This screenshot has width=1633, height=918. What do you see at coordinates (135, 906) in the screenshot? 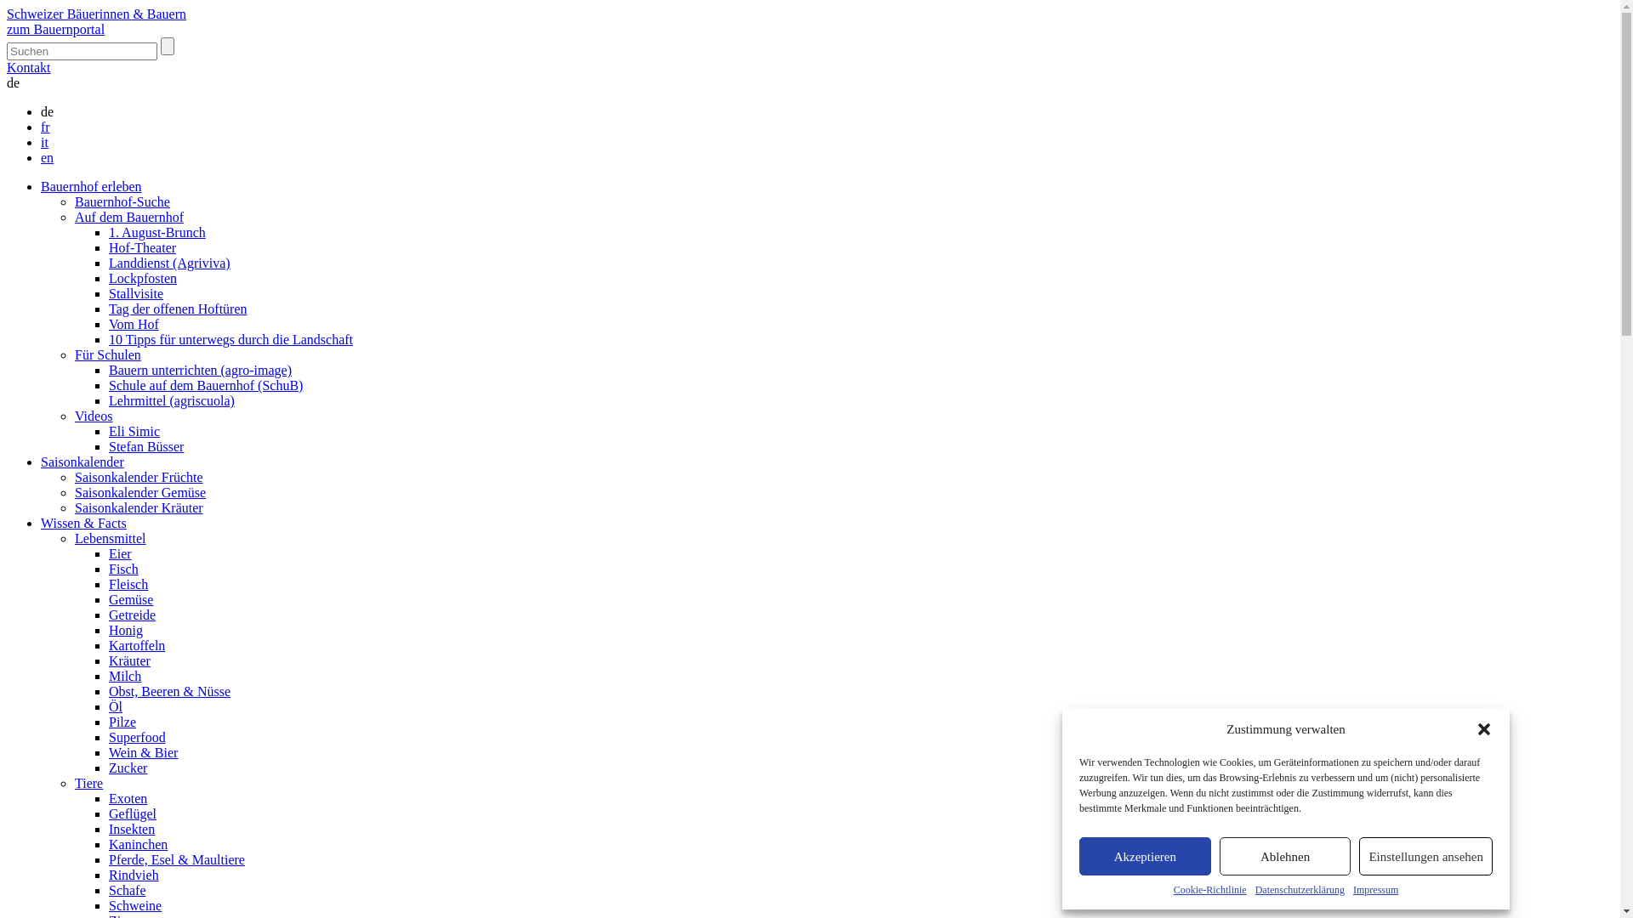
I see `Schweine` at bounding box center [135, 906].